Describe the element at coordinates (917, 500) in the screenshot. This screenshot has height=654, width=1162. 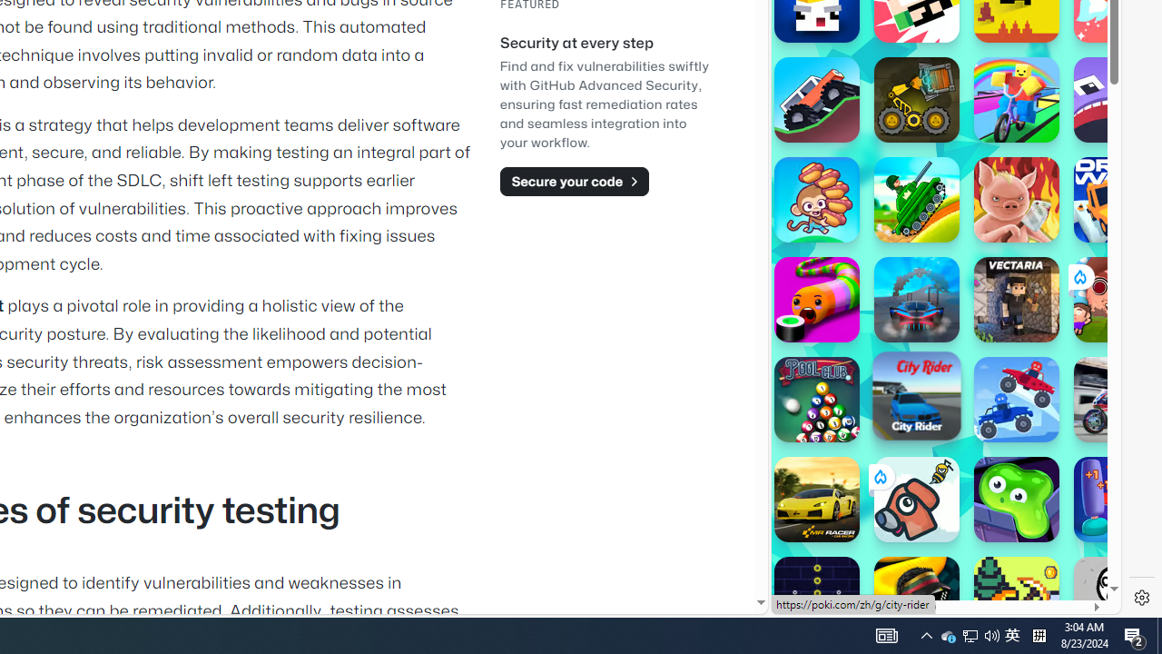
I see `Save Dogogo` at that location.